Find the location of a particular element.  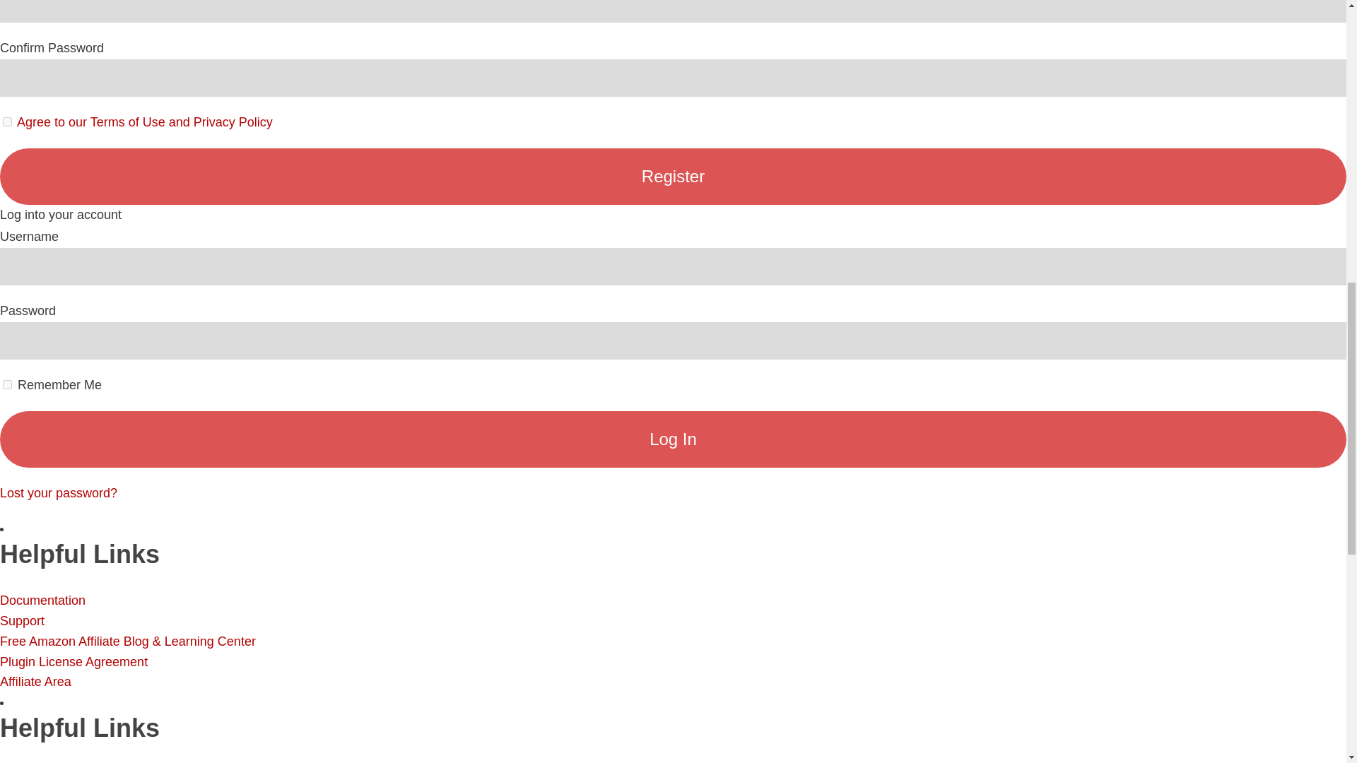

Support is located at coordinates (23, 620).